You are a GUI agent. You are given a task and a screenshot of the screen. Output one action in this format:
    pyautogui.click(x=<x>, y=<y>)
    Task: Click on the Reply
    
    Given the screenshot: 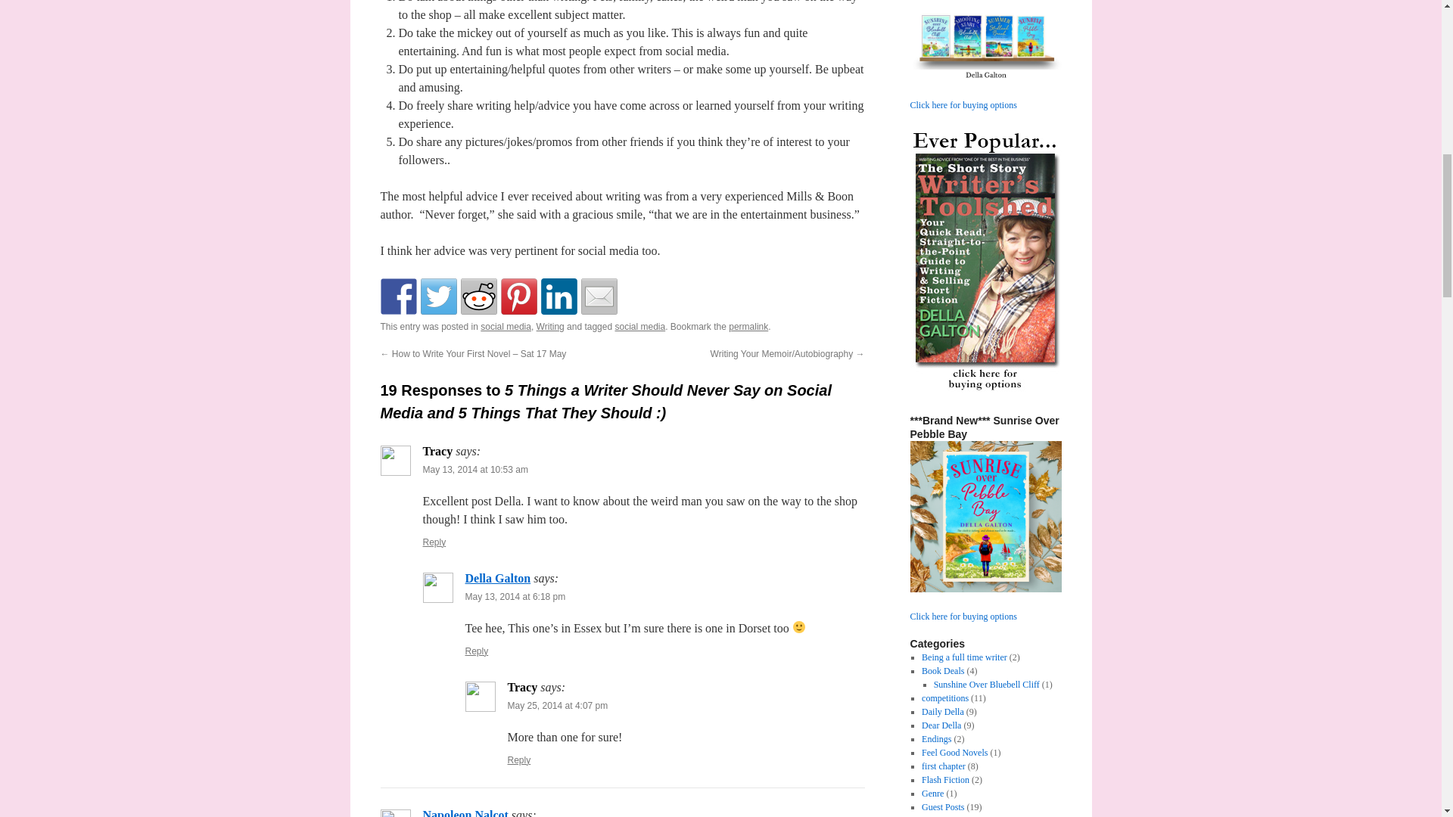 What is the action you would take?
    pyautogui.click(x=477, y=651)
    